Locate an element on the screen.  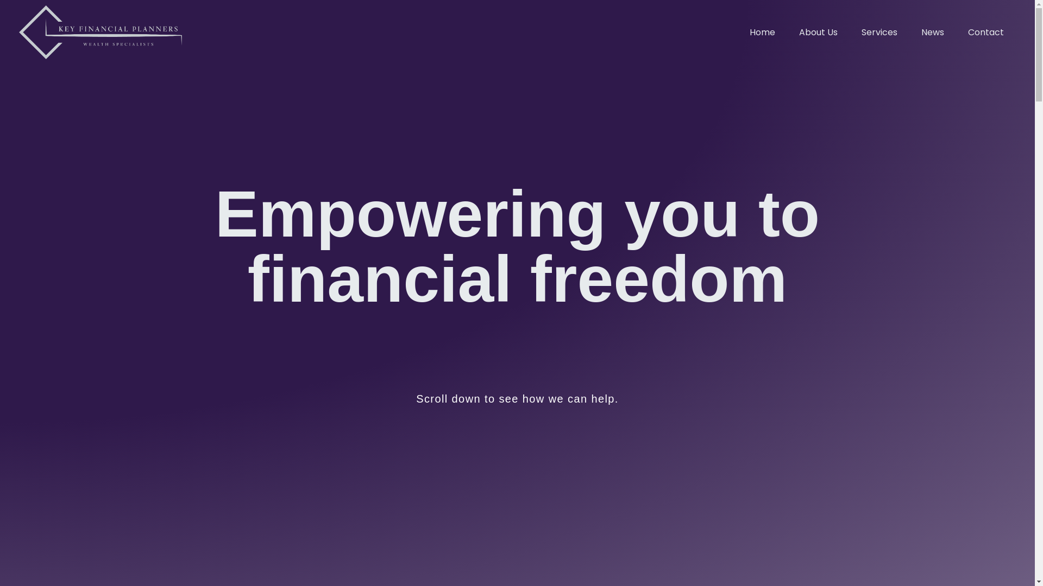
Adviser Profile - Anthony is located at coordinates (699, 295).